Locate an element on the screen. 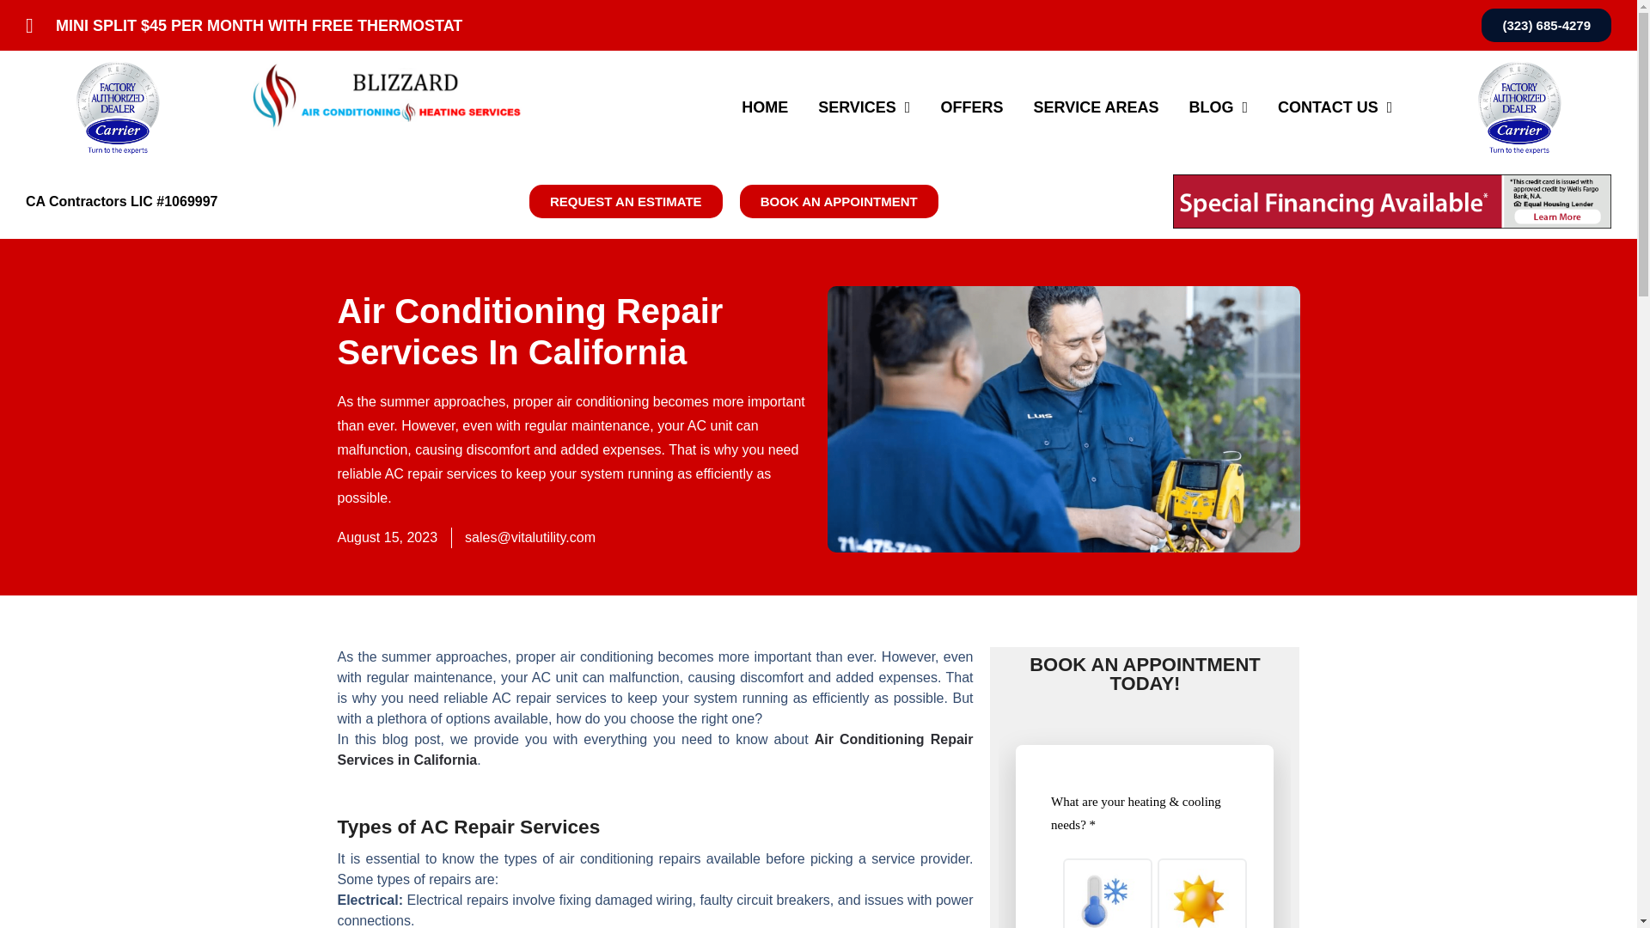 This screenshot has width=1650, height=928. SERVICE AREAS is located at coordinates (1095, 107).